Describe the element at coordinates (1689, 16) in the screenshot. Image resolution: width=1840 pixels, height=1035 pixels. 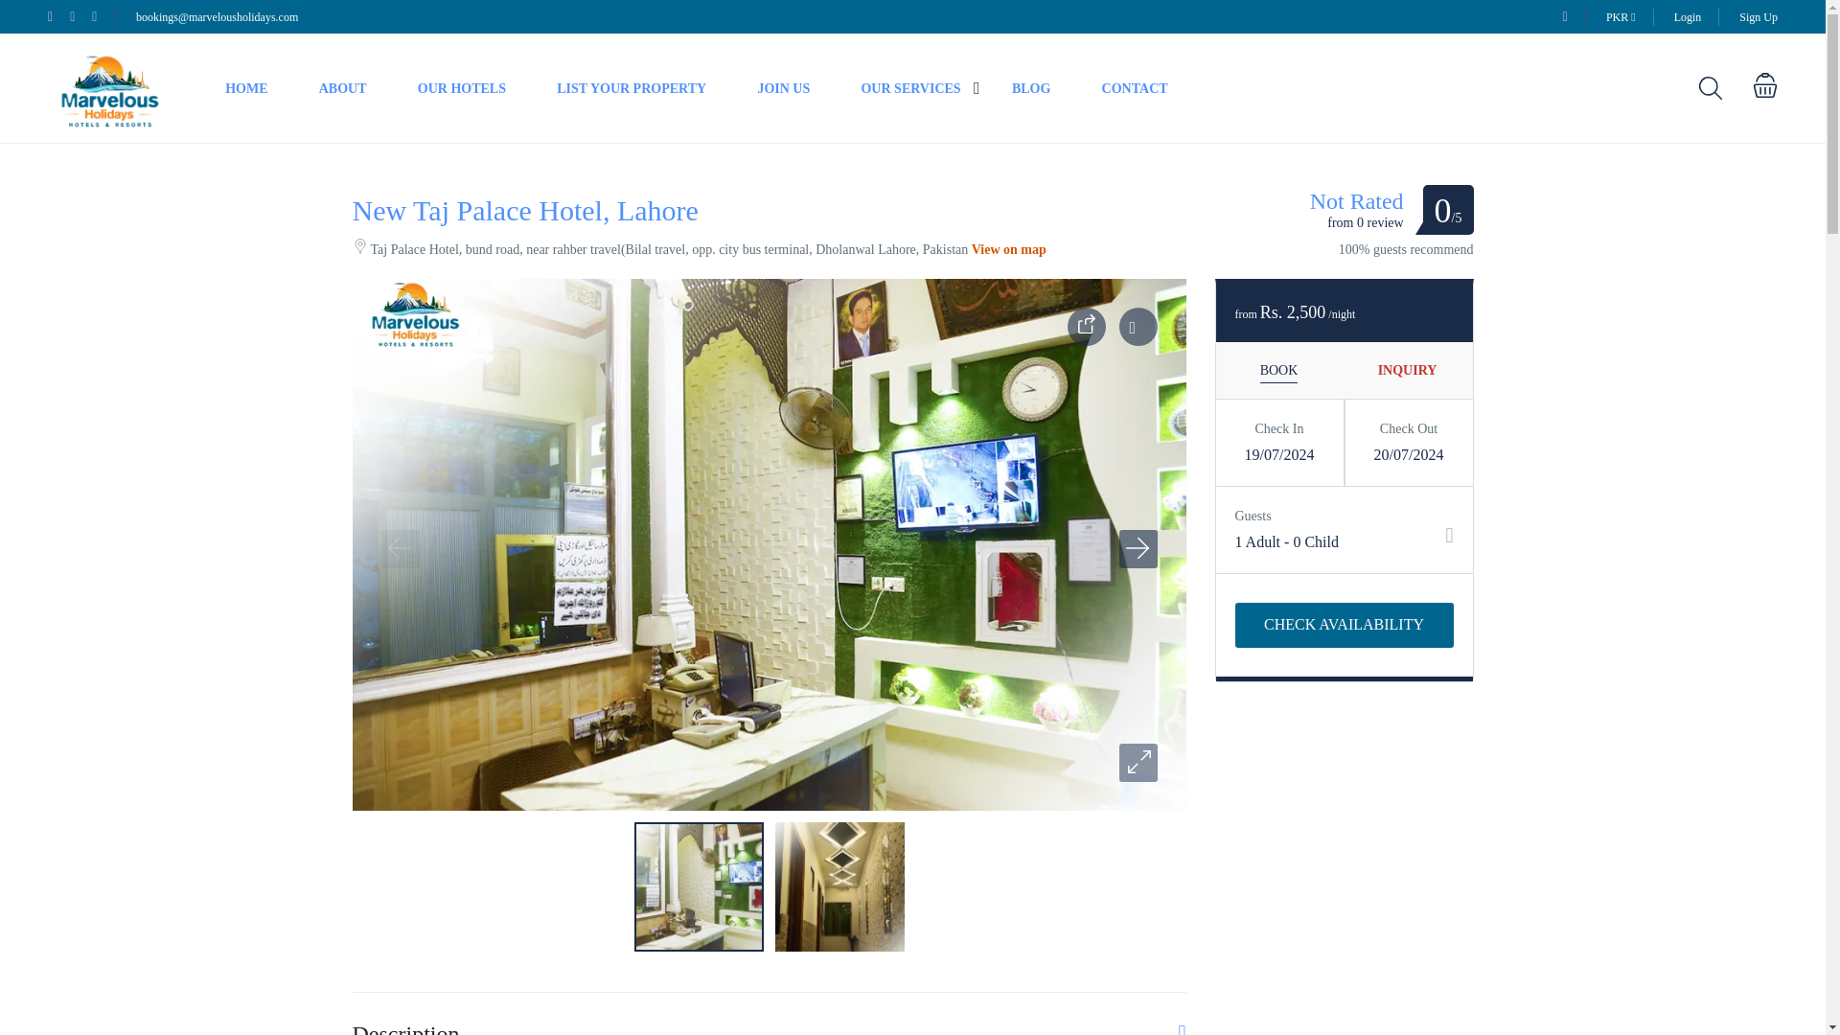
I see `Login` at that location.